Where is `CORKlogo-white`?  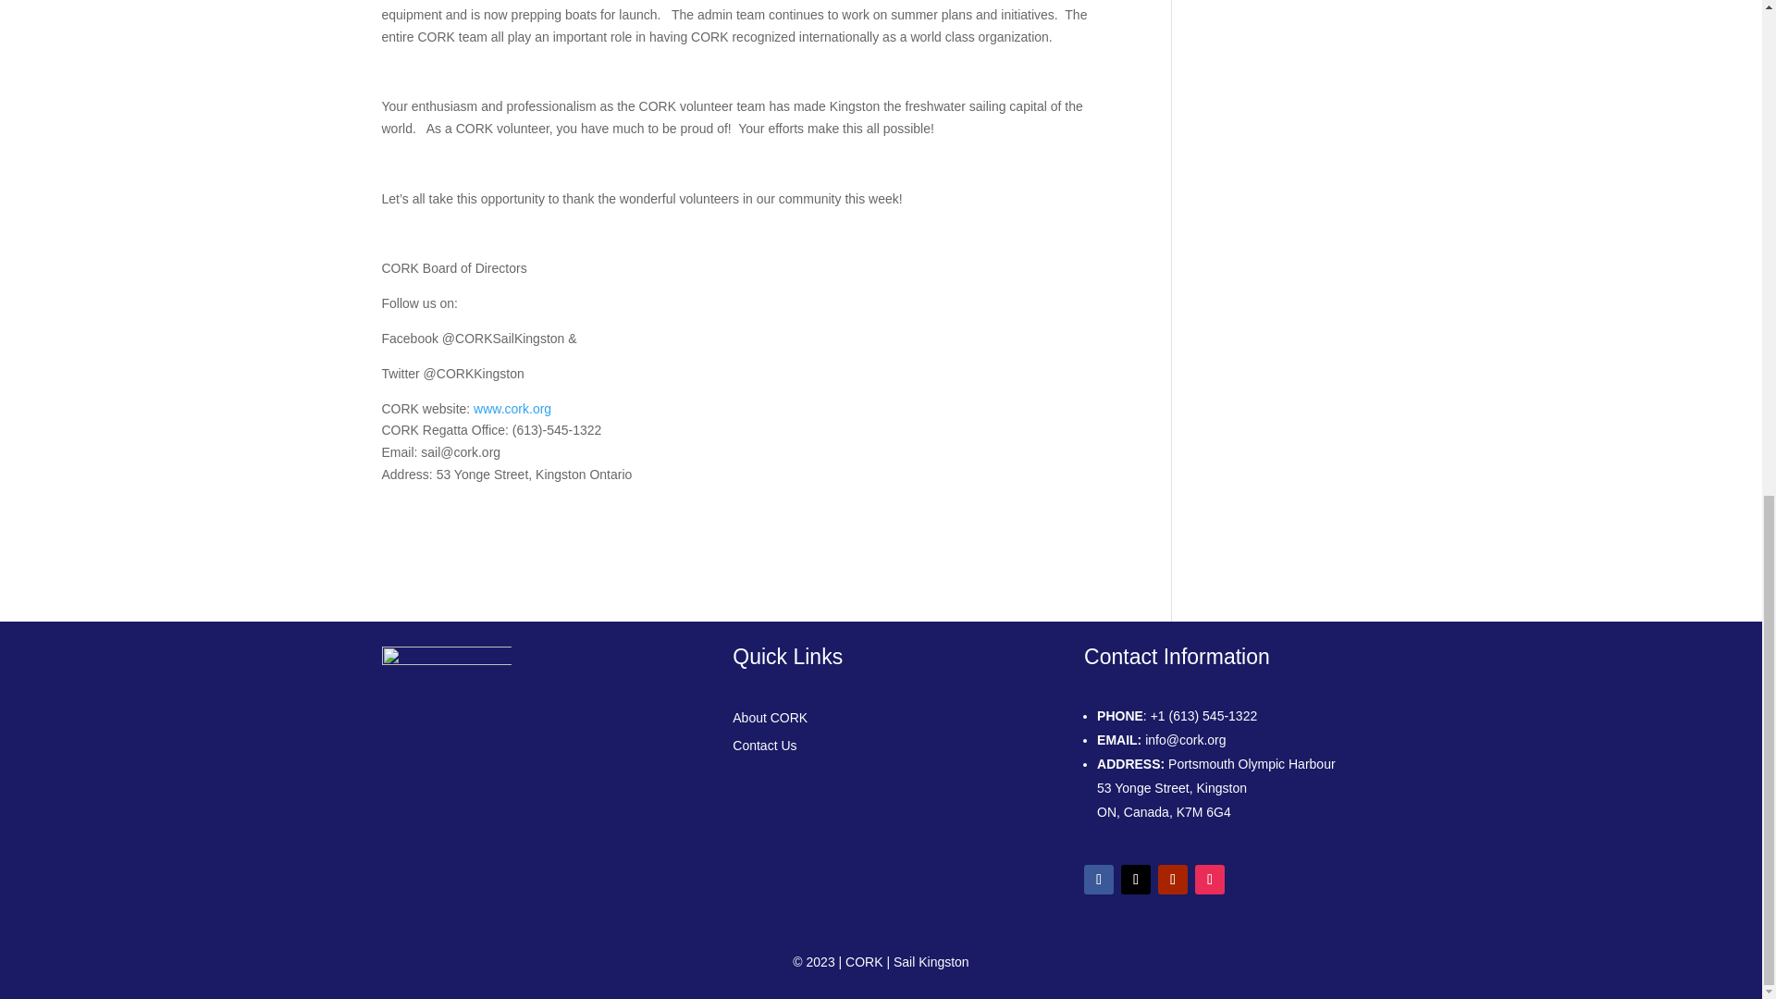 CORKlogo-white is located at coordinates (446, 714).